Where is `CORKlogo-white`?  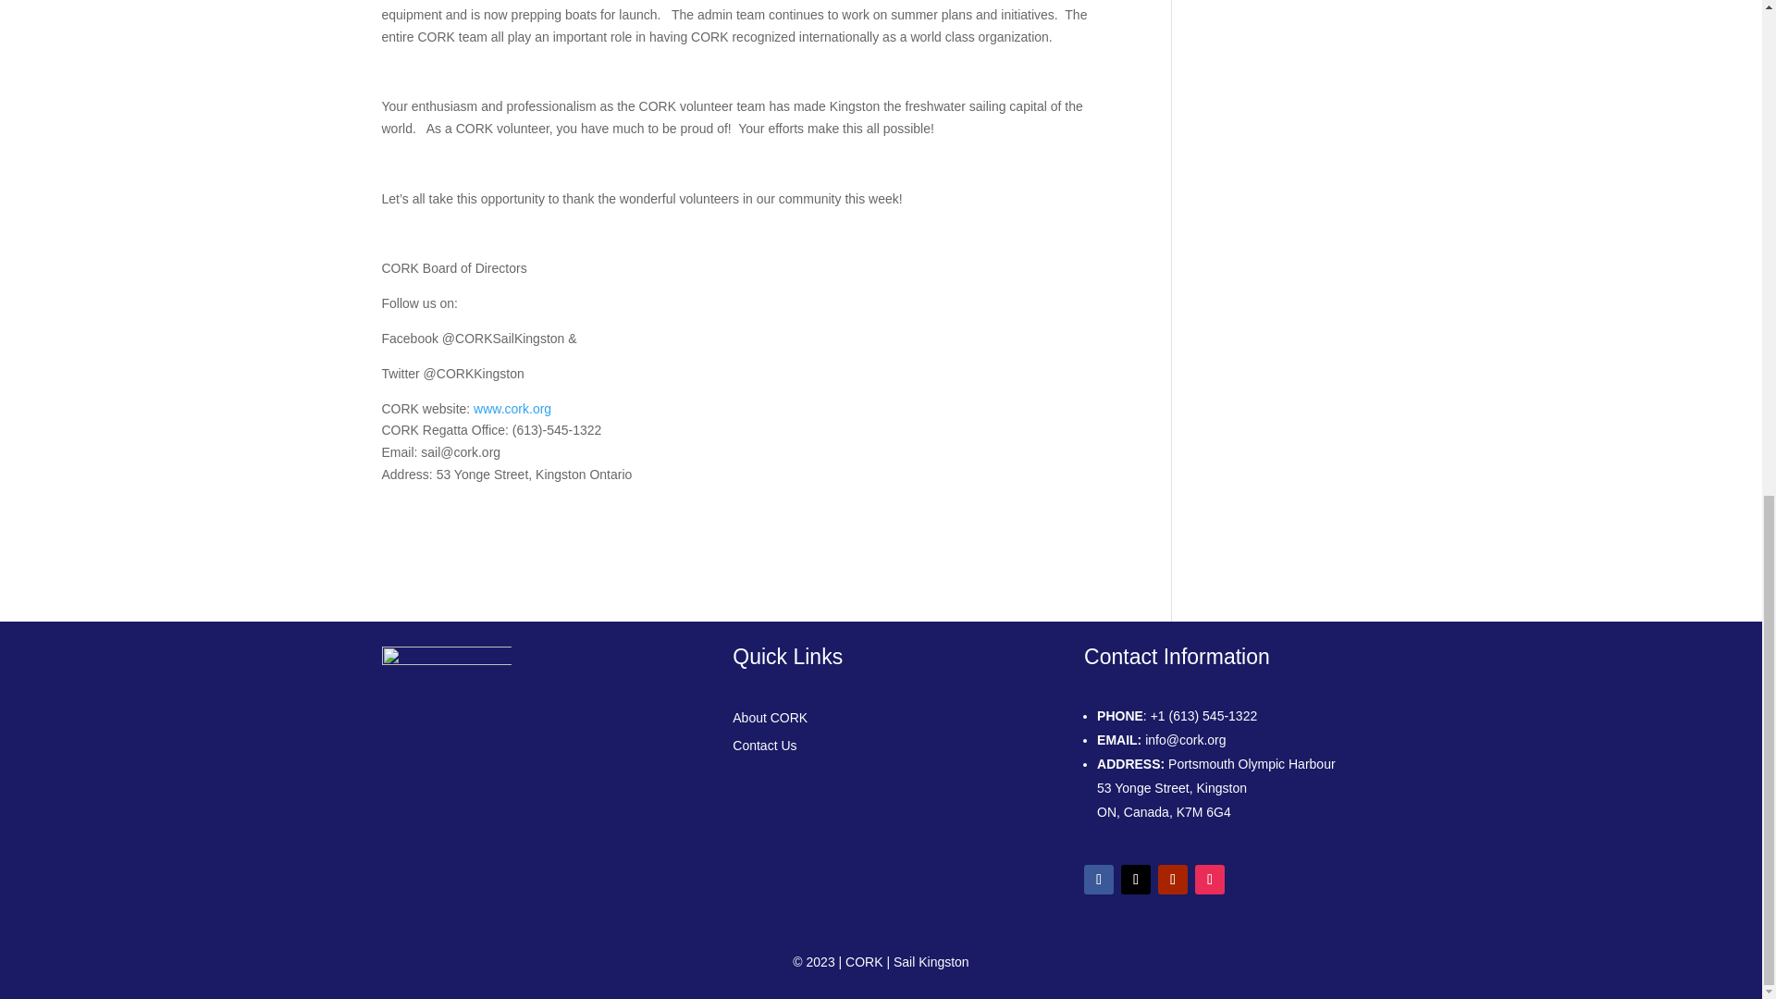 CORKlogo-white is located at coordinates (446, 714).